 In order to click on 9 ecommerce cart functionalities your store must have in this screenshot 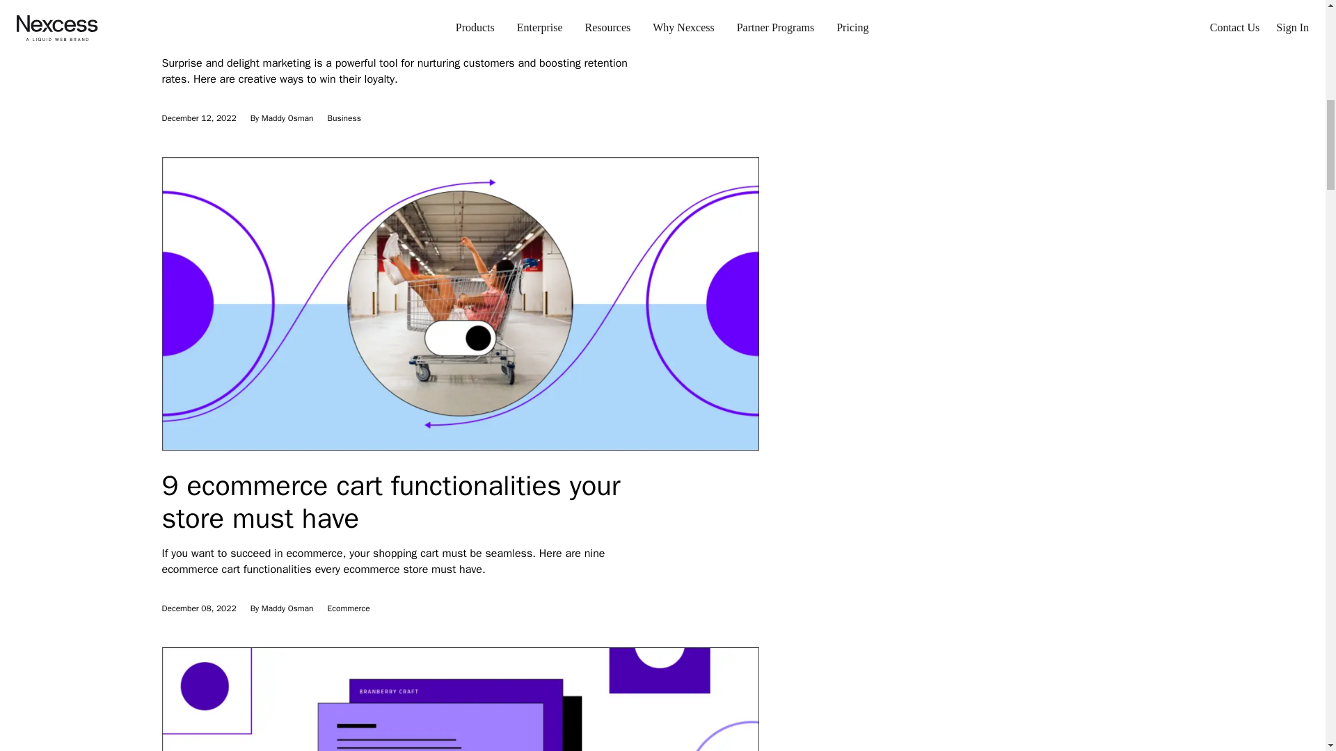, I will do `click(390, 501)`.